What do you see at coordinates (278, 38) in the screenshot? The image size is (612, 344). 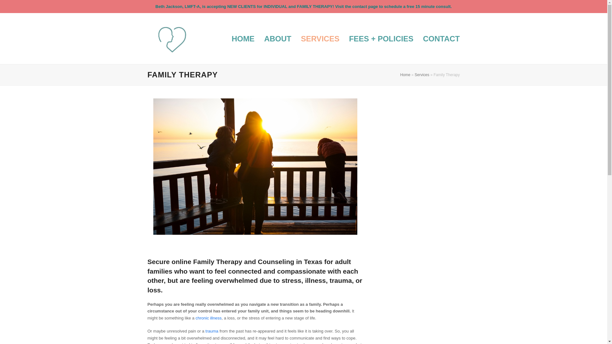 I see `ABOUT` at bounding box center [278, 38].